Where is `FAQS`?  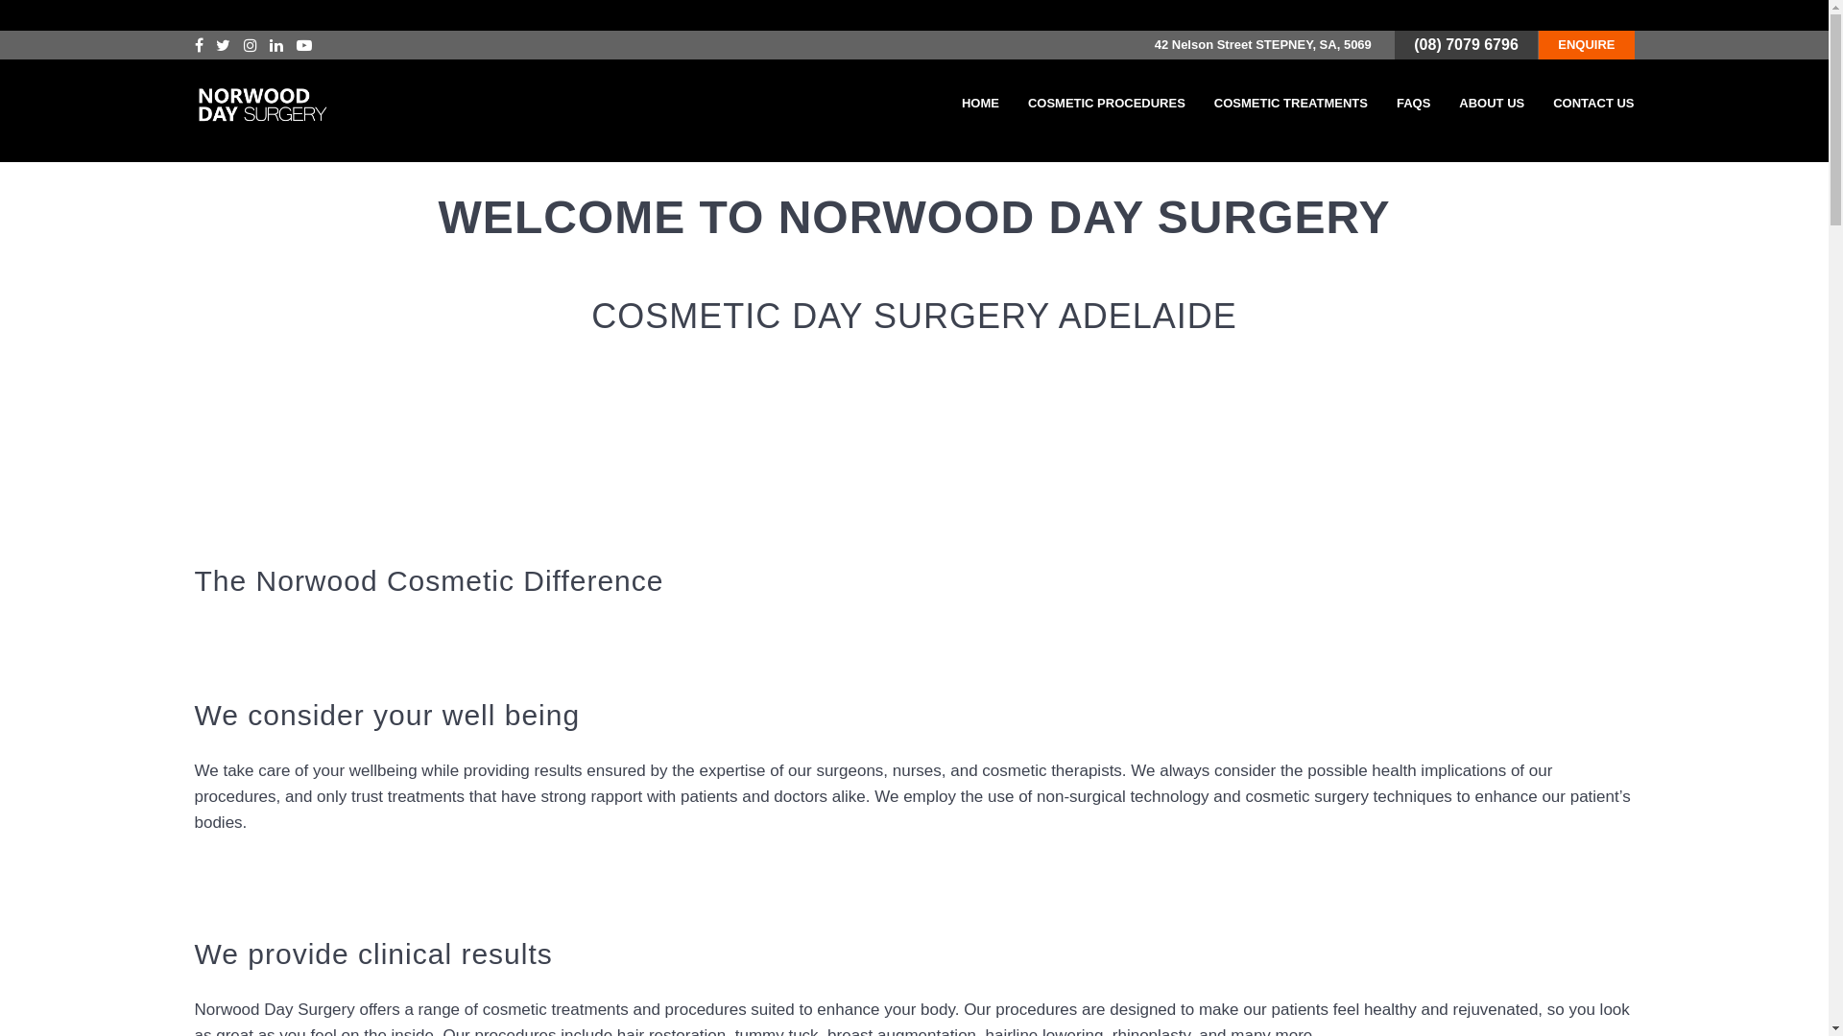
FAQS is located at coordinates (1413, 104).